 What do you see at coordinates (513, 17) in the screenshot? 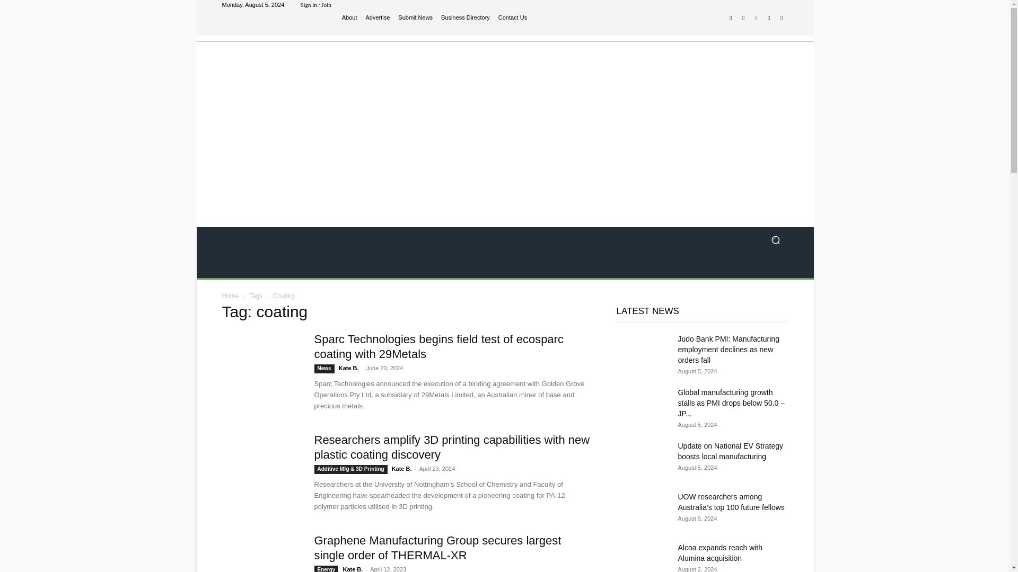
I see `Contact Us` at bounding box center [513, 17].